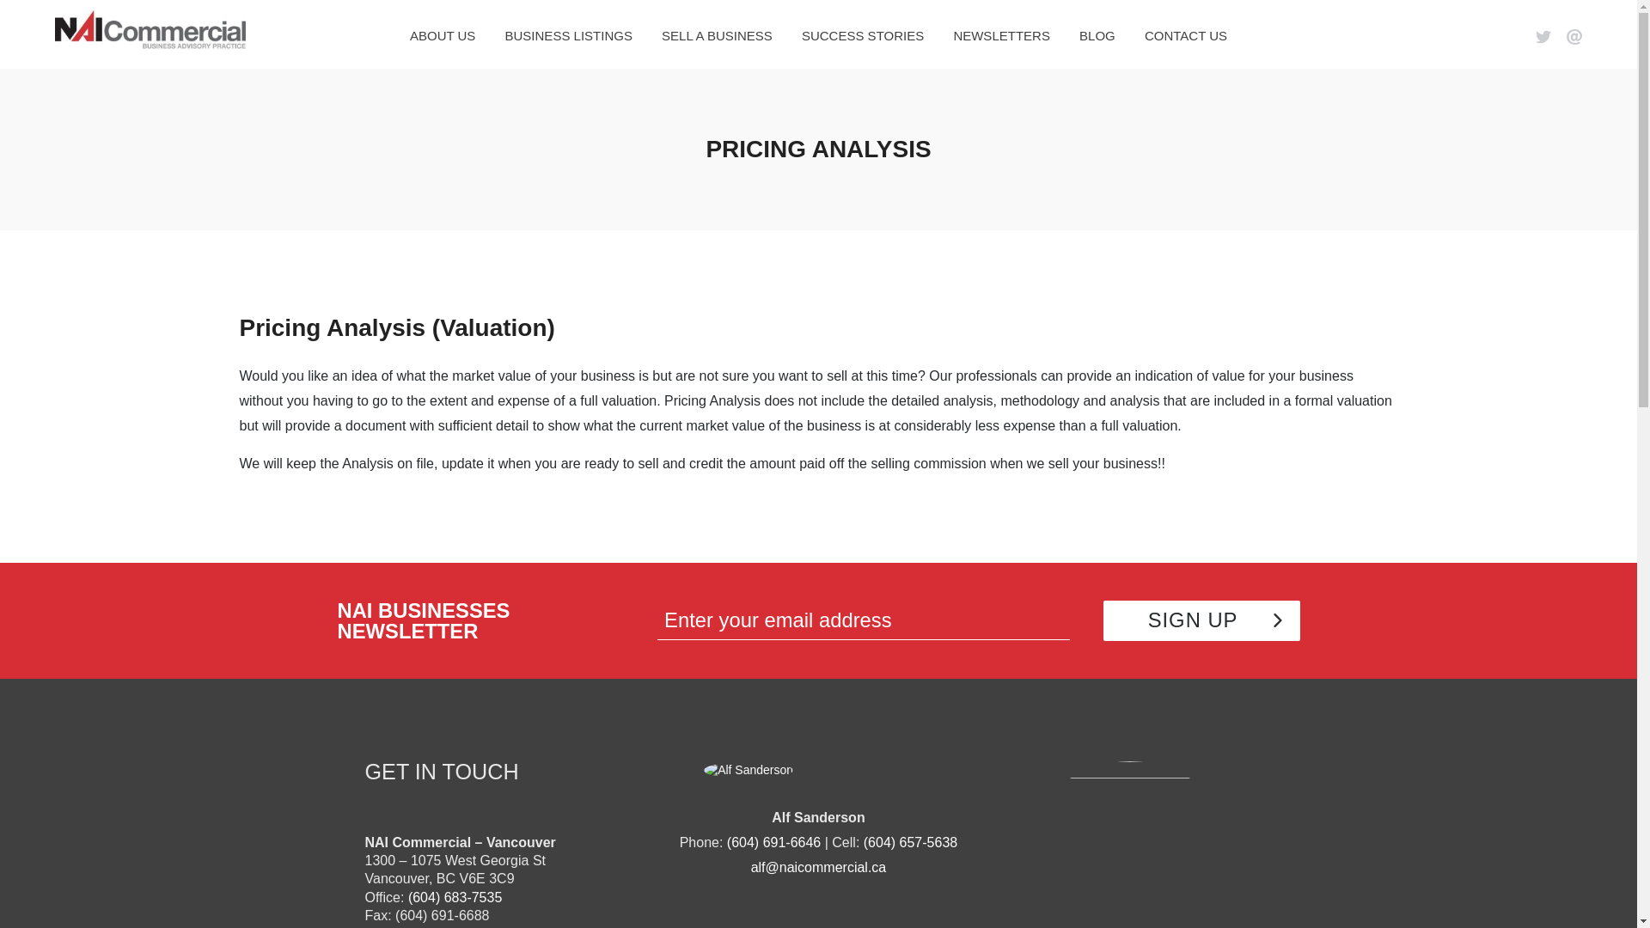  Describe the element at coordinates (568, 36) in the screenshot. I see `BUSINESS LISTINGS` at that location.